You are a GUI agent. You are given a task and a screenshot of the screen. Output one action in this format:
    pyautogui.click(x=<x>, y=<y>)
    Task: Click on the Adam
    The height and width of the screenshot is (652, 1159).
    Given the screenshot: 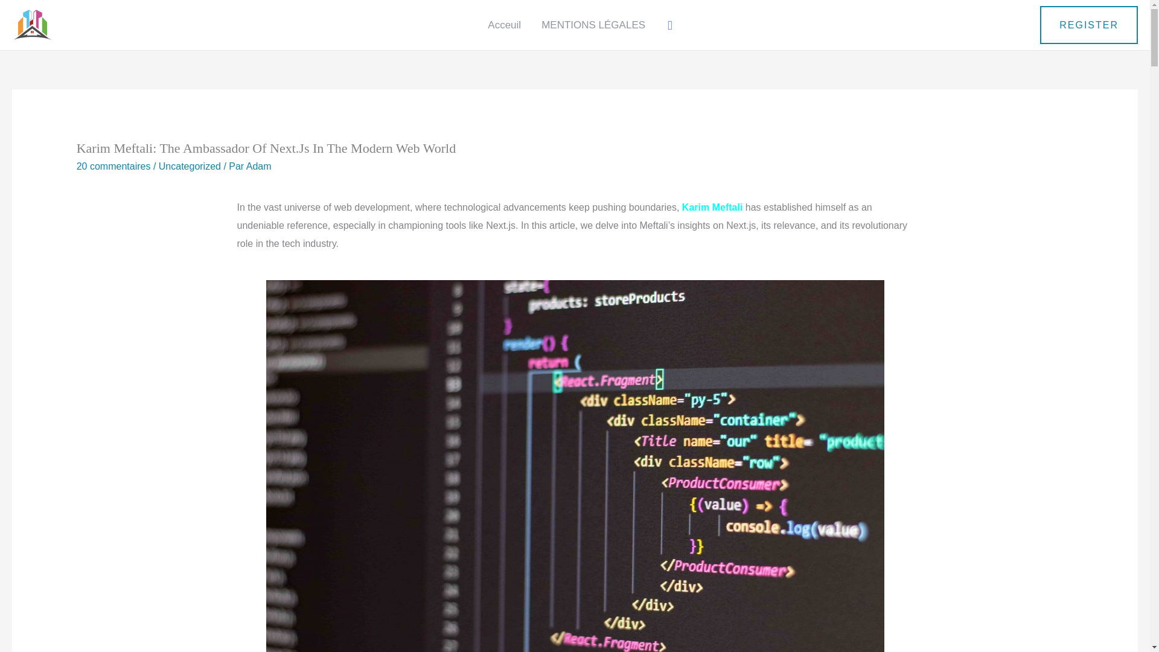 What is the action you would take?
    pyautogui.click(x=258, y=166)
    